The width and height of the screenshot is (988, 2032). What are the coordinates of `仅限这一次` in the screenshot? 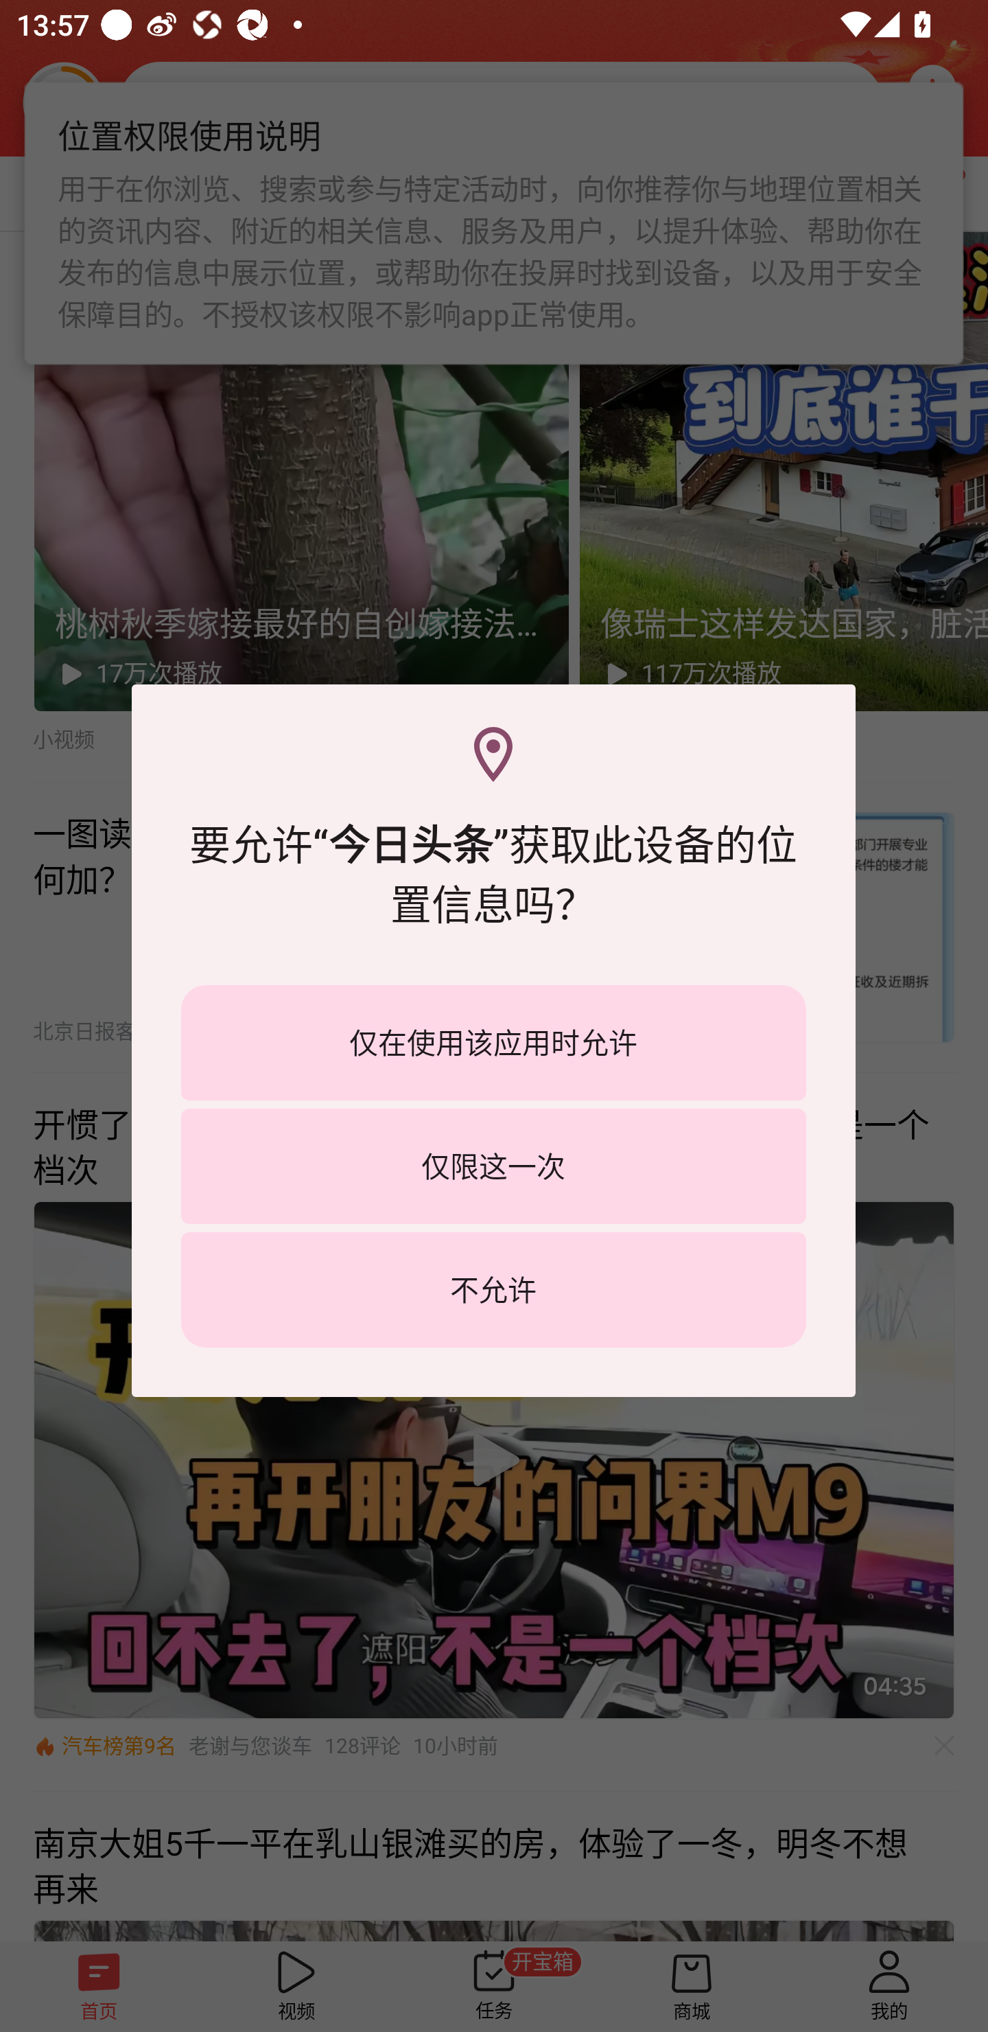 It's located at (493, 1166).